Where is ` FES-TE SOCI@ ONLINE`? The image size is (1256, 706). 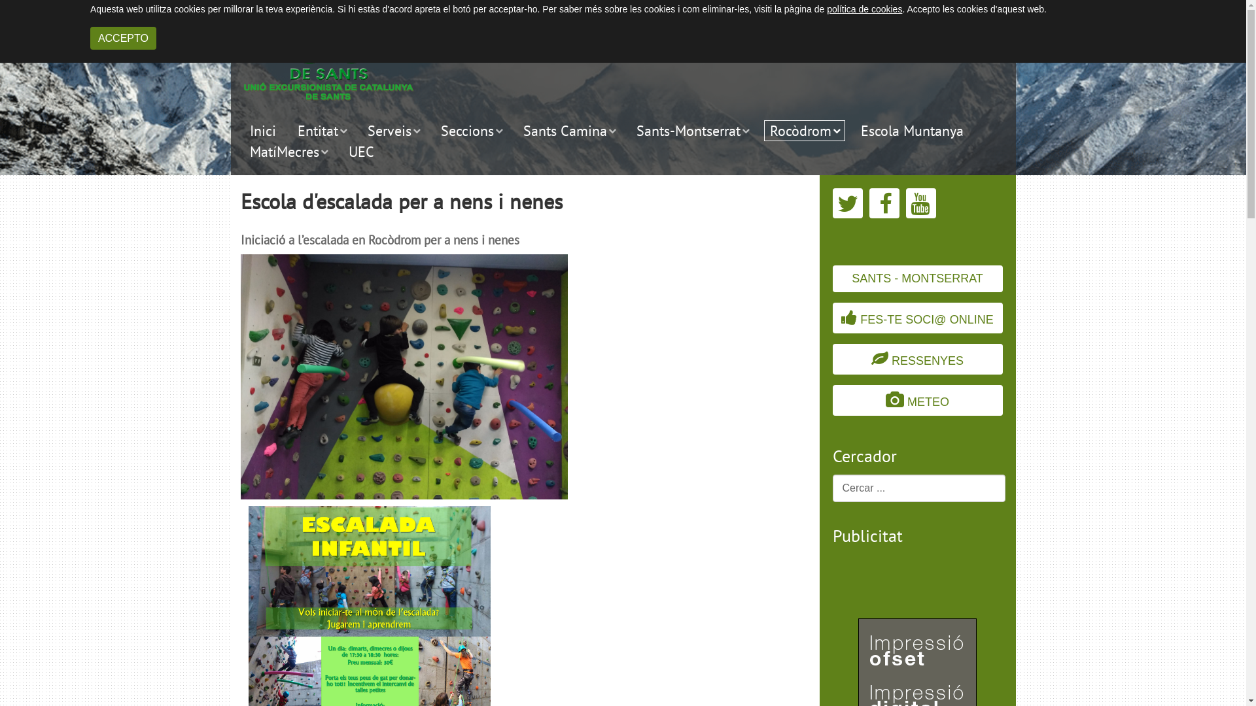  FES-TE SOCI@ ONLINE is located at coordinates (917, 318).